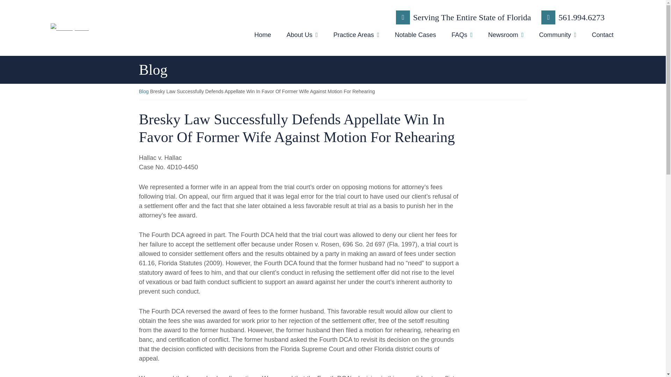  What do you see at coordinates (356, 36) in the screenshot?
I see `Practice Areas` at bounding box center [356, 36].